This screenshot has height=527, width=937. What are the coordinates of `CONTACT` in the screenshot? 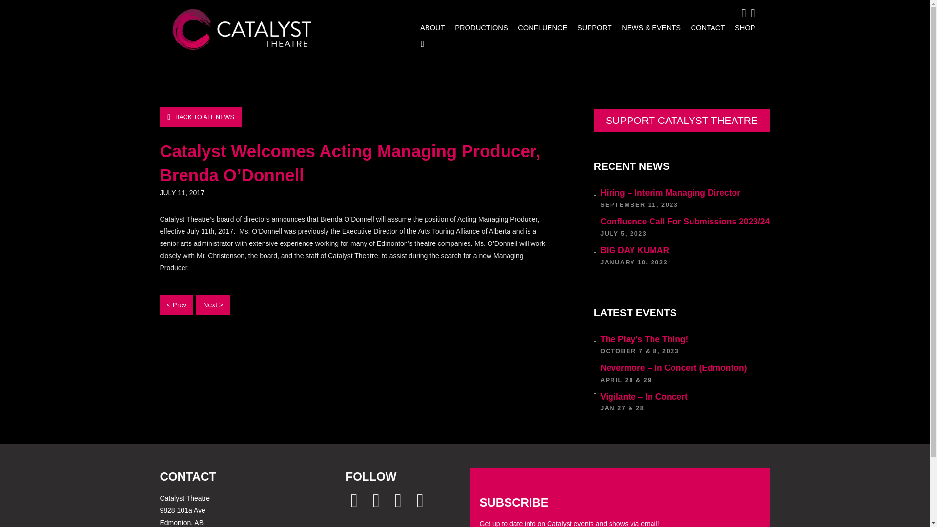 It's located at (540, 27).